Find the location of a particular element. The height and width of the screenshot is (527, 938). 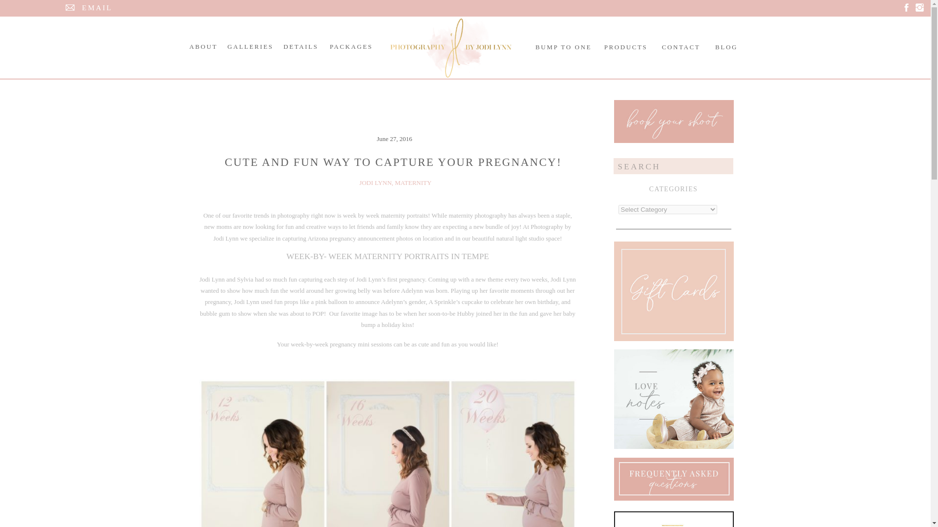

JODI LYNN is located at coordinates (375, 182).